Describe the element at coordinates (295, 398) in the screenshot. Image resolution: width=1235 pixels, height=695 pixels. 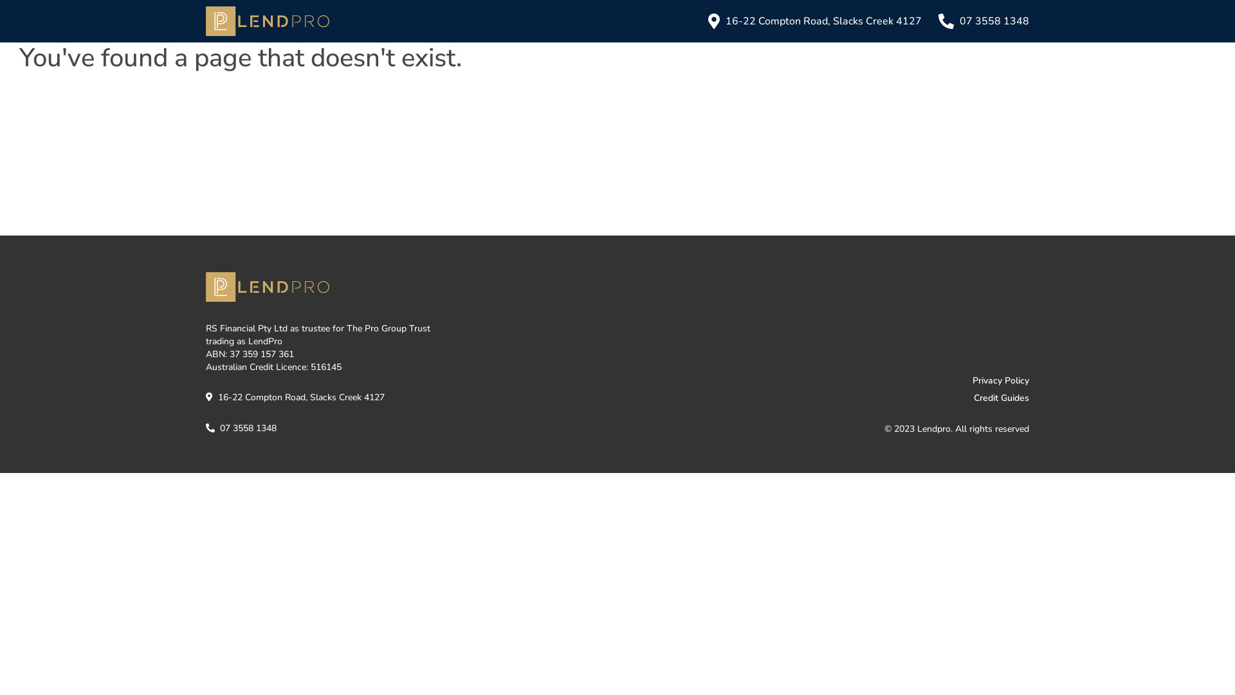
I see `16-22 Compton Road, Slacks Creek 4127` at that location.